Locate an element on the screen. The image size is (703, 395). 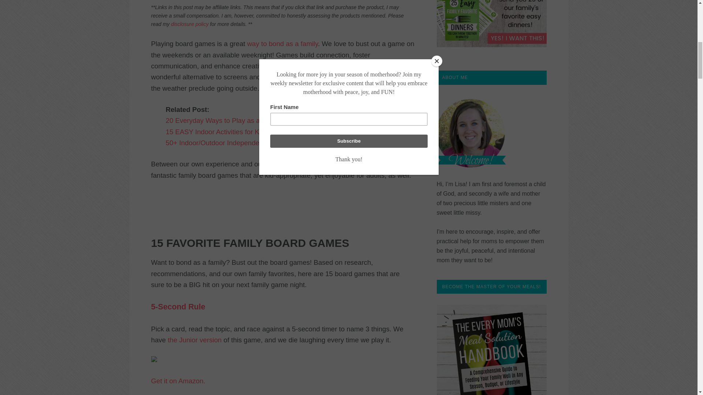
20 Everyday Ways to Play as a Family is located at coordinates (223, 120).